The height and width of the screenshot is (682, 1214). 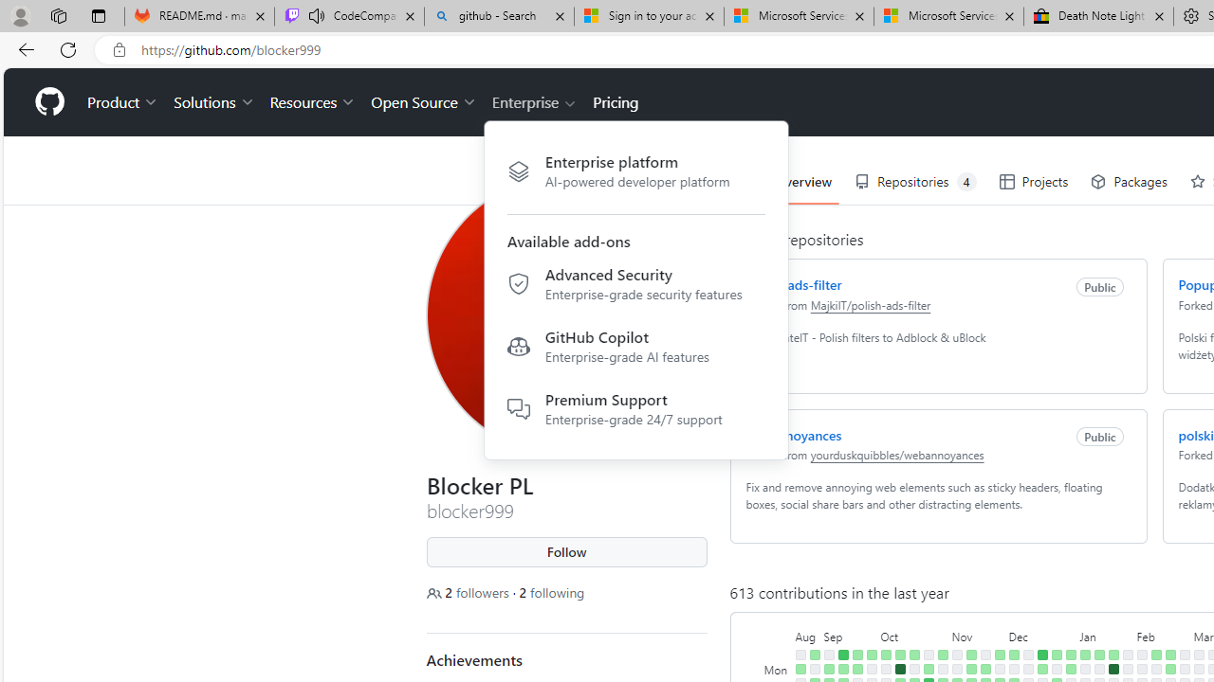 What do you see at coordinates (971, 669) in the screenshot?
I see `4 contributions on November 13th.` at bounding box center [971, 669].